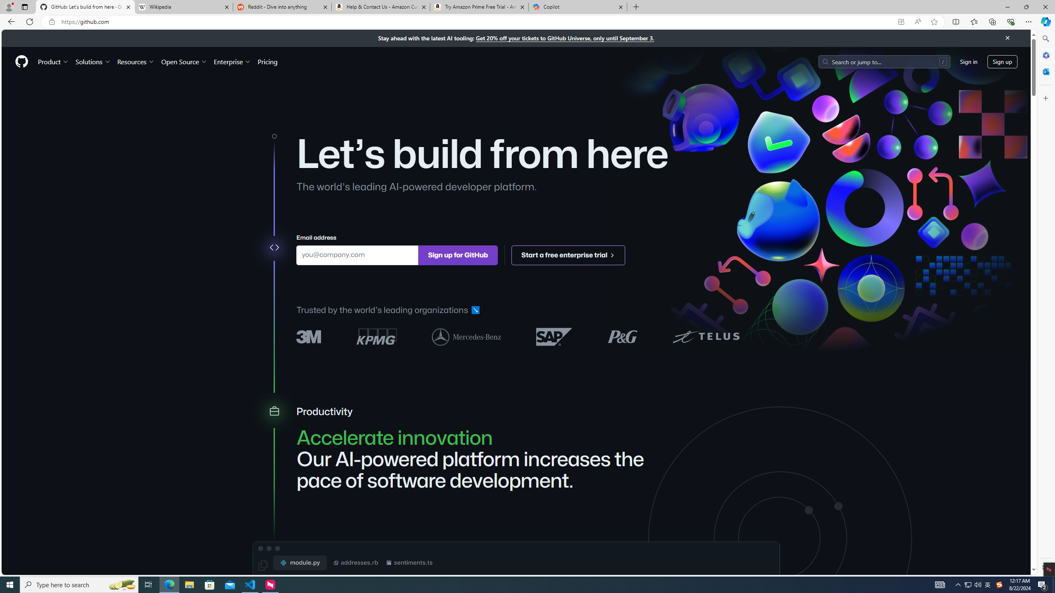  Describe the element at coordinates (457, 254) in the screenshot. I see `Sign up for GitHub` at that location.